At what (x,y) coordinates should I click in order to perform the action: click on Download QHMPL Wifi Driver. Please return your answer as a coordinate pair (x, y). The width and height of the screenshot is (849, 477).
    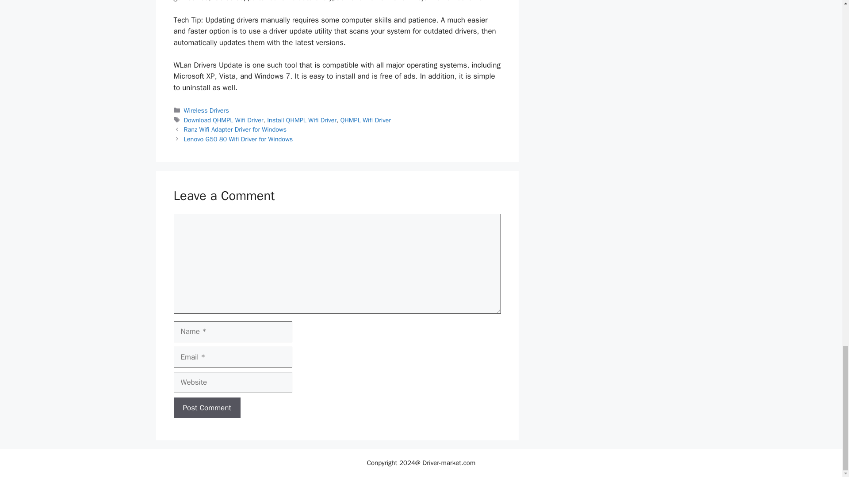
    Looking at the image, I should click on (224, 120).